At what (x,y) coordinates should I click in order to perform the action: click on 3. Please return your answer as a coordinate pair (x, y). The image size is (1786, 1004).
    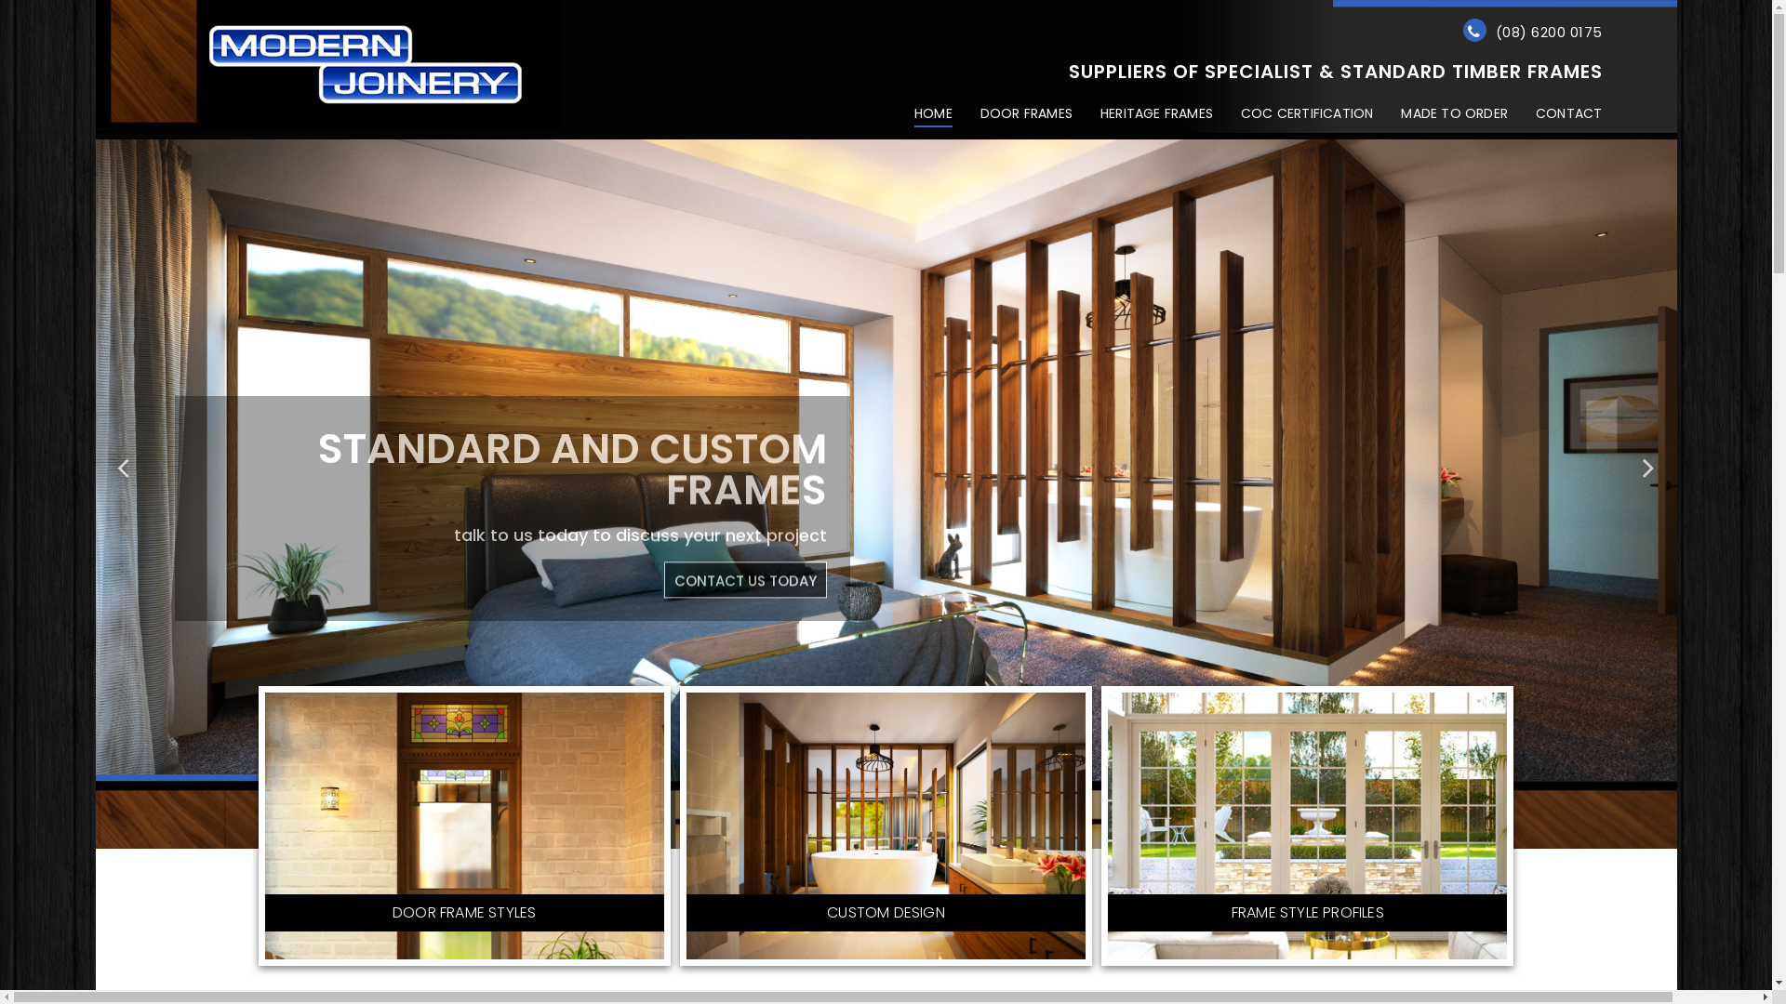
    Looking at the image, I should click on (904, 767).